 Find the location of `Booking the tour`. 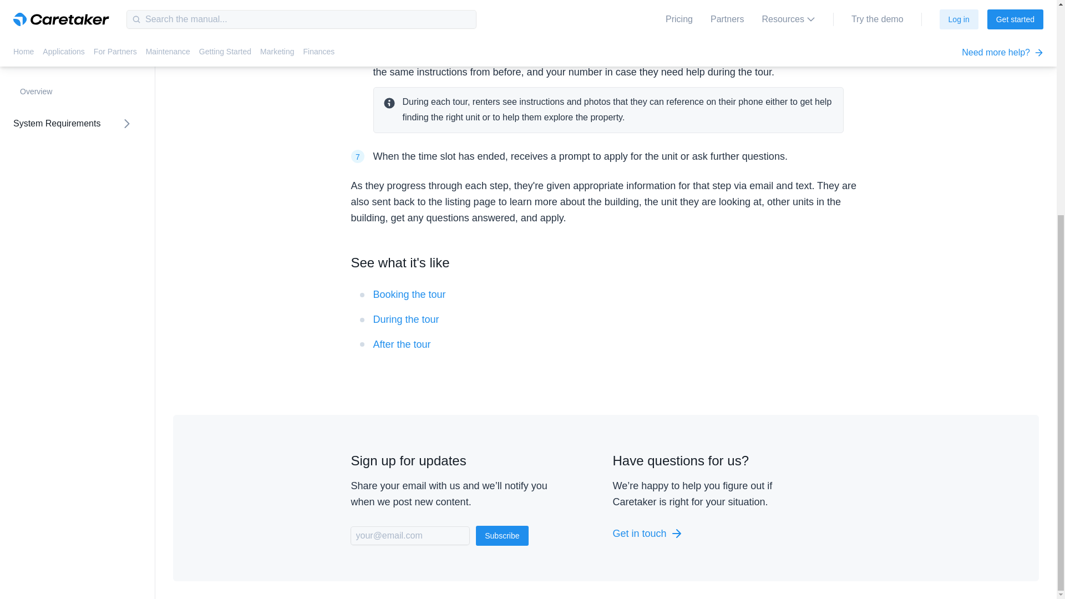

Booking the tour is located at coordinates (409, 294).